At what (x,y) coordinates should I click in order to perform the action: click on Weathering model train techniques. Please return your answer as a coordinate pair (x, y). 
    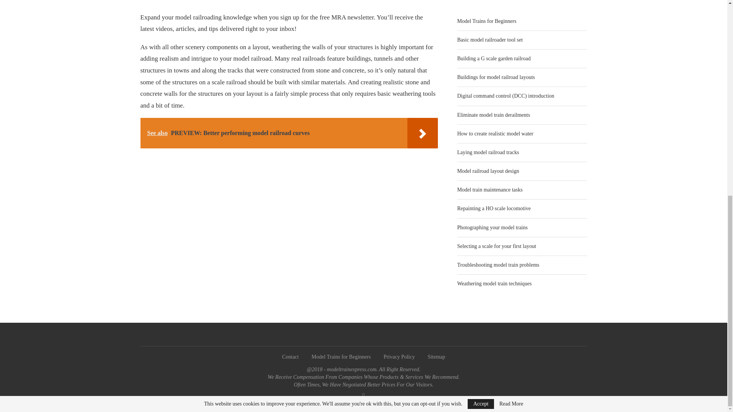
    Looking at the image, I should click on (495, 283).